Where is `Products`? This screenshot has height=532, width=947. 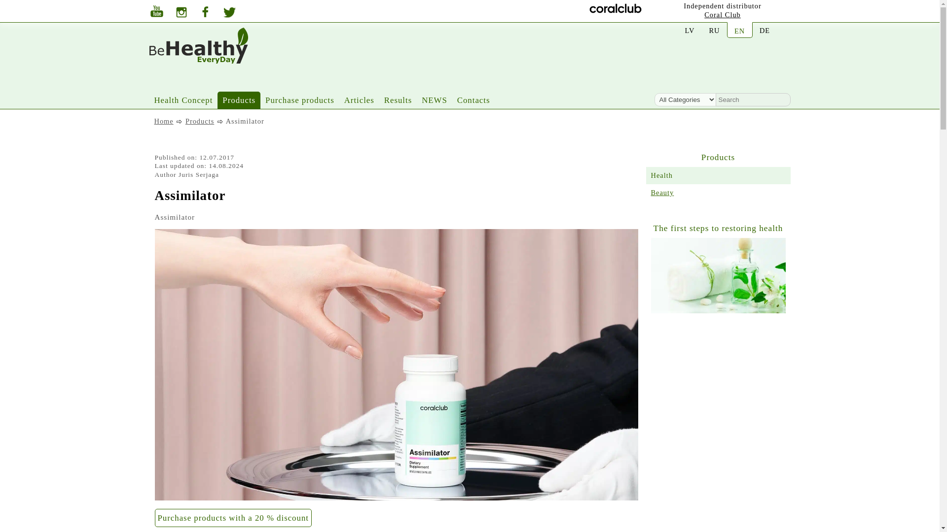 Products is located at coordinates (239, 100).